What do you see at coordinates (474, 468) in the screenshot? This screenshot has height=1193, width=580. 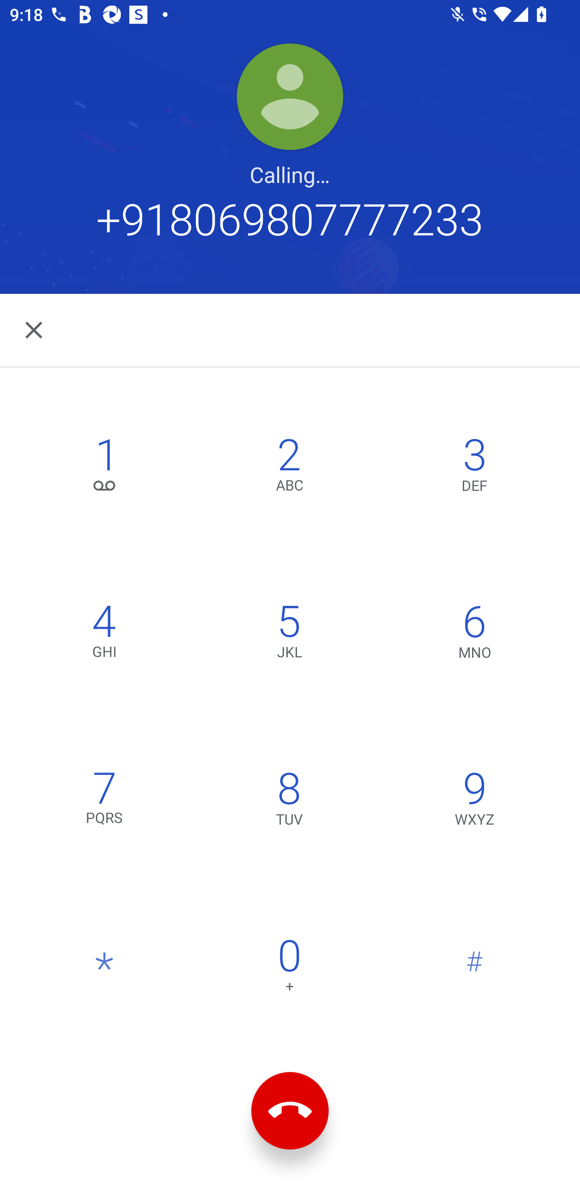 I see `3,DEF 3 DEF` at bounding box center [474, 468].